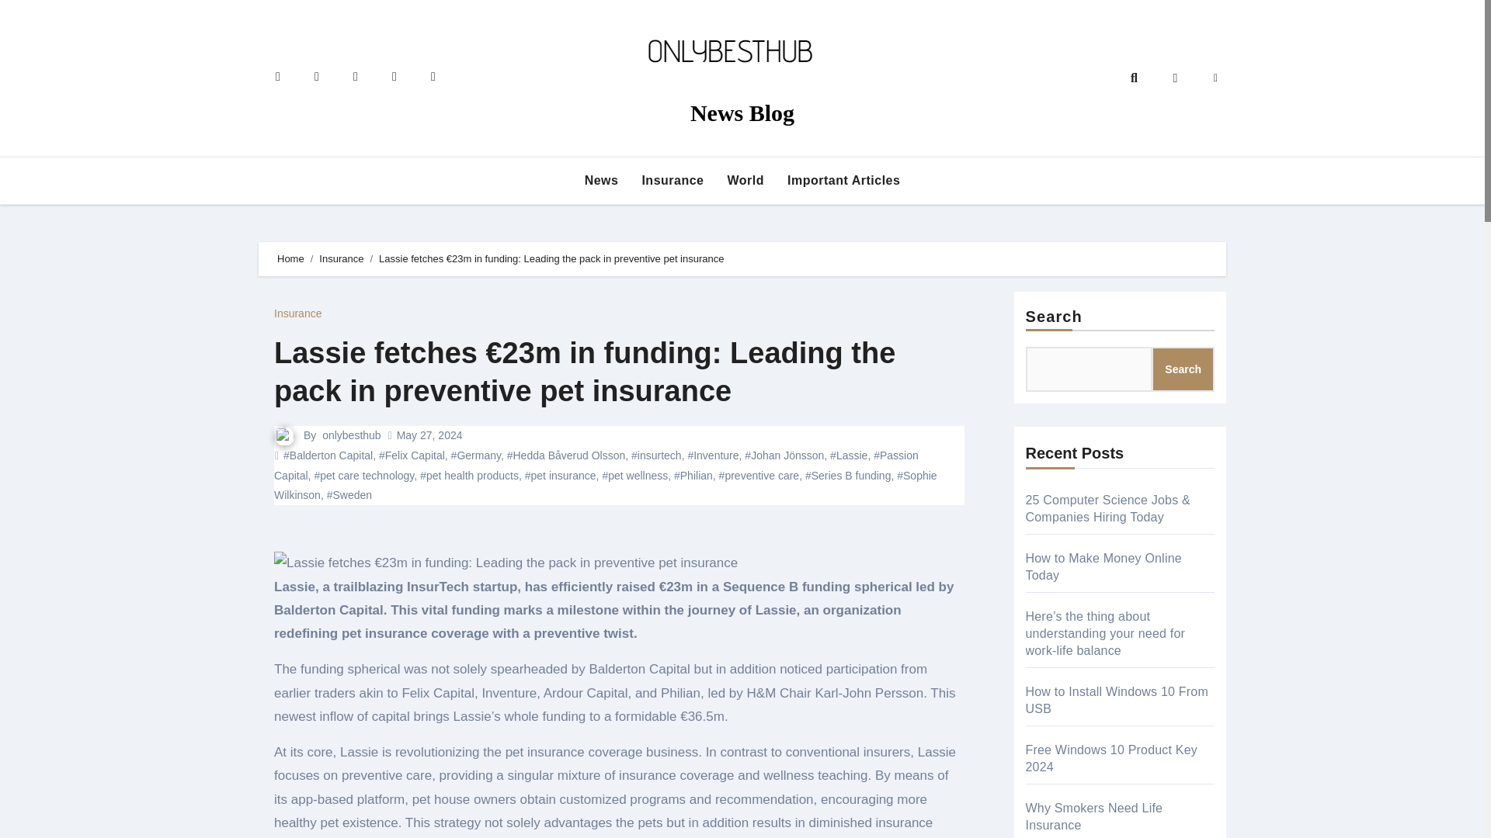 The image size is (1491, 838). I want to click on News, so click(601, 180).